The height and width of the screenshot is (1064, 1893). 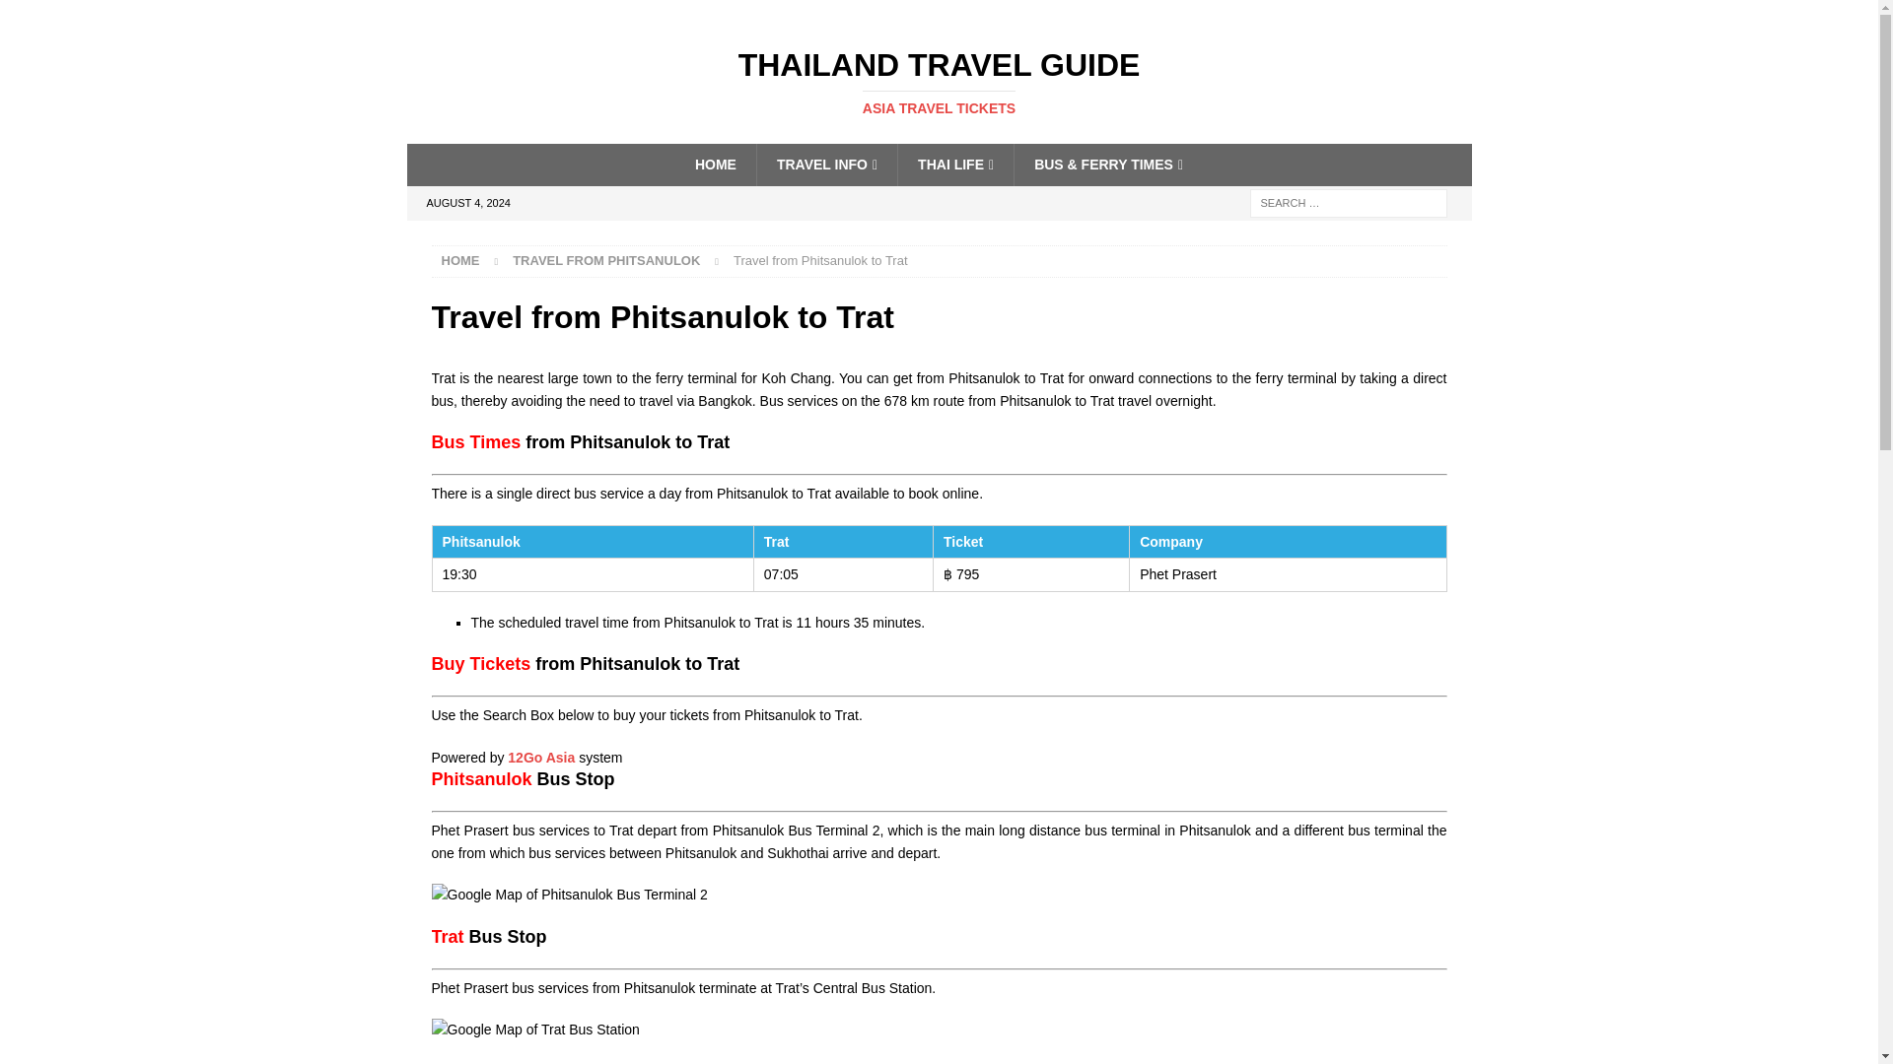 I want to click on Travel from Phitsanulok, so click(x=460, y=260).